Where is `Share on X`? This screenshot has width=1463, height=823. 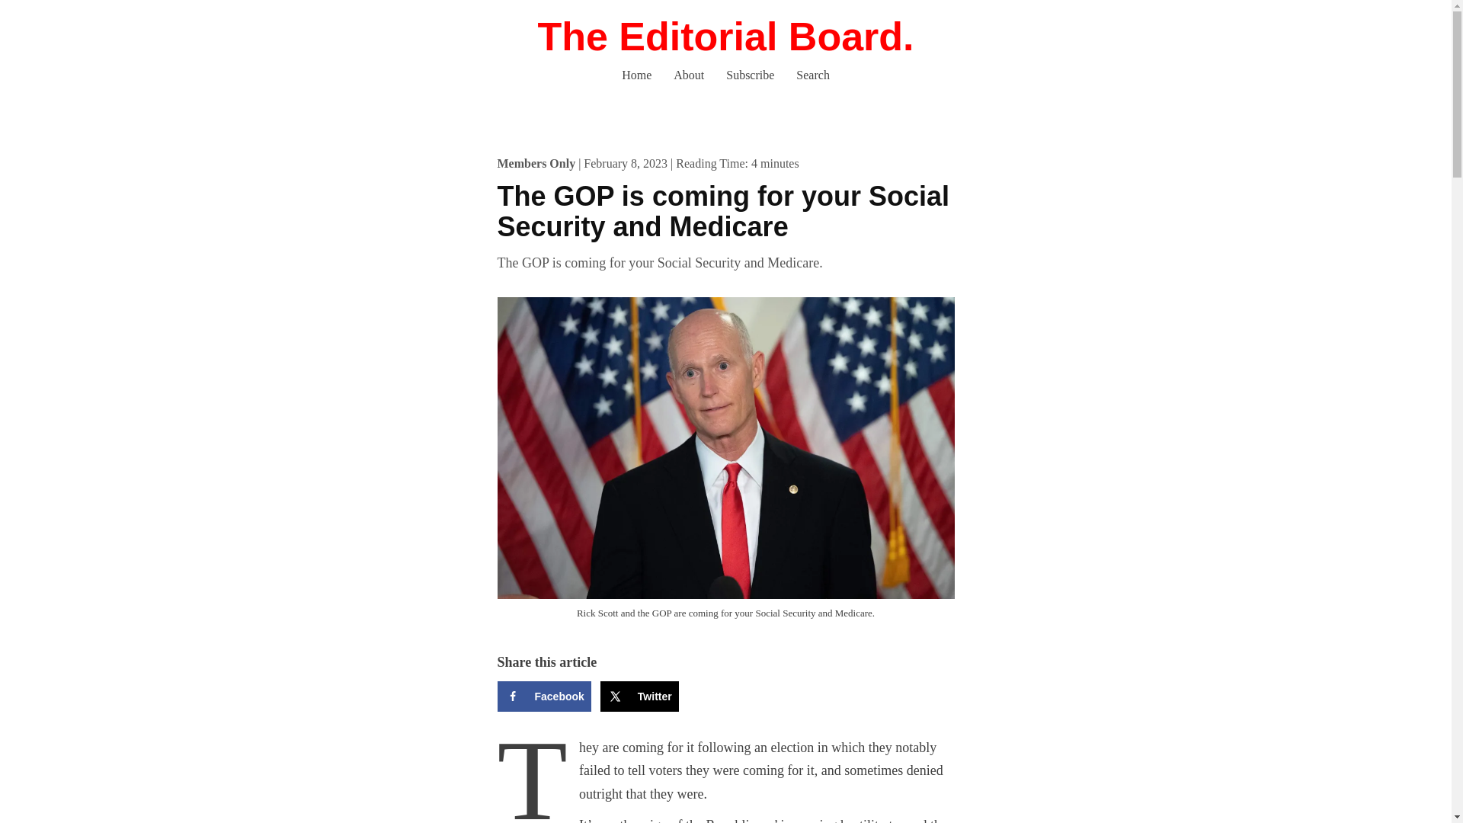
Share on X is located at coordinates (639, 697).